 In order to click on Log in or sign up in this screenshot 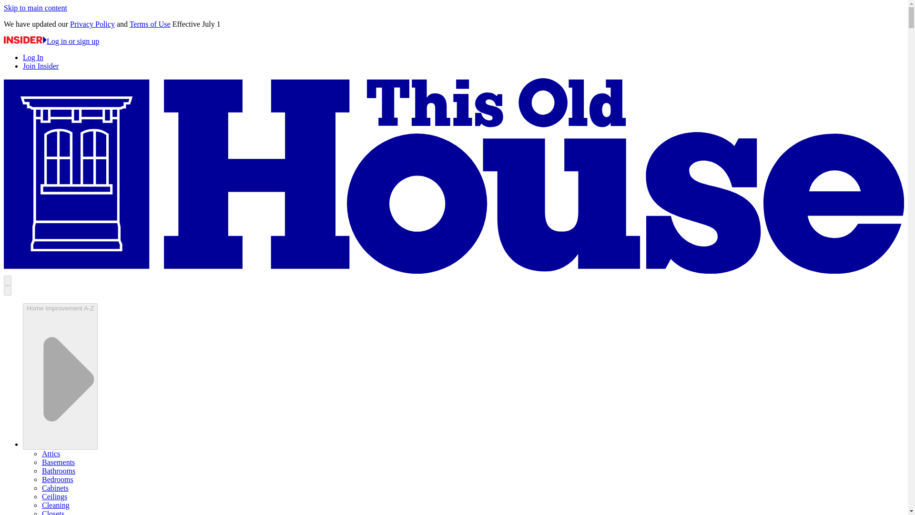, I will do `click(51, 41)`.